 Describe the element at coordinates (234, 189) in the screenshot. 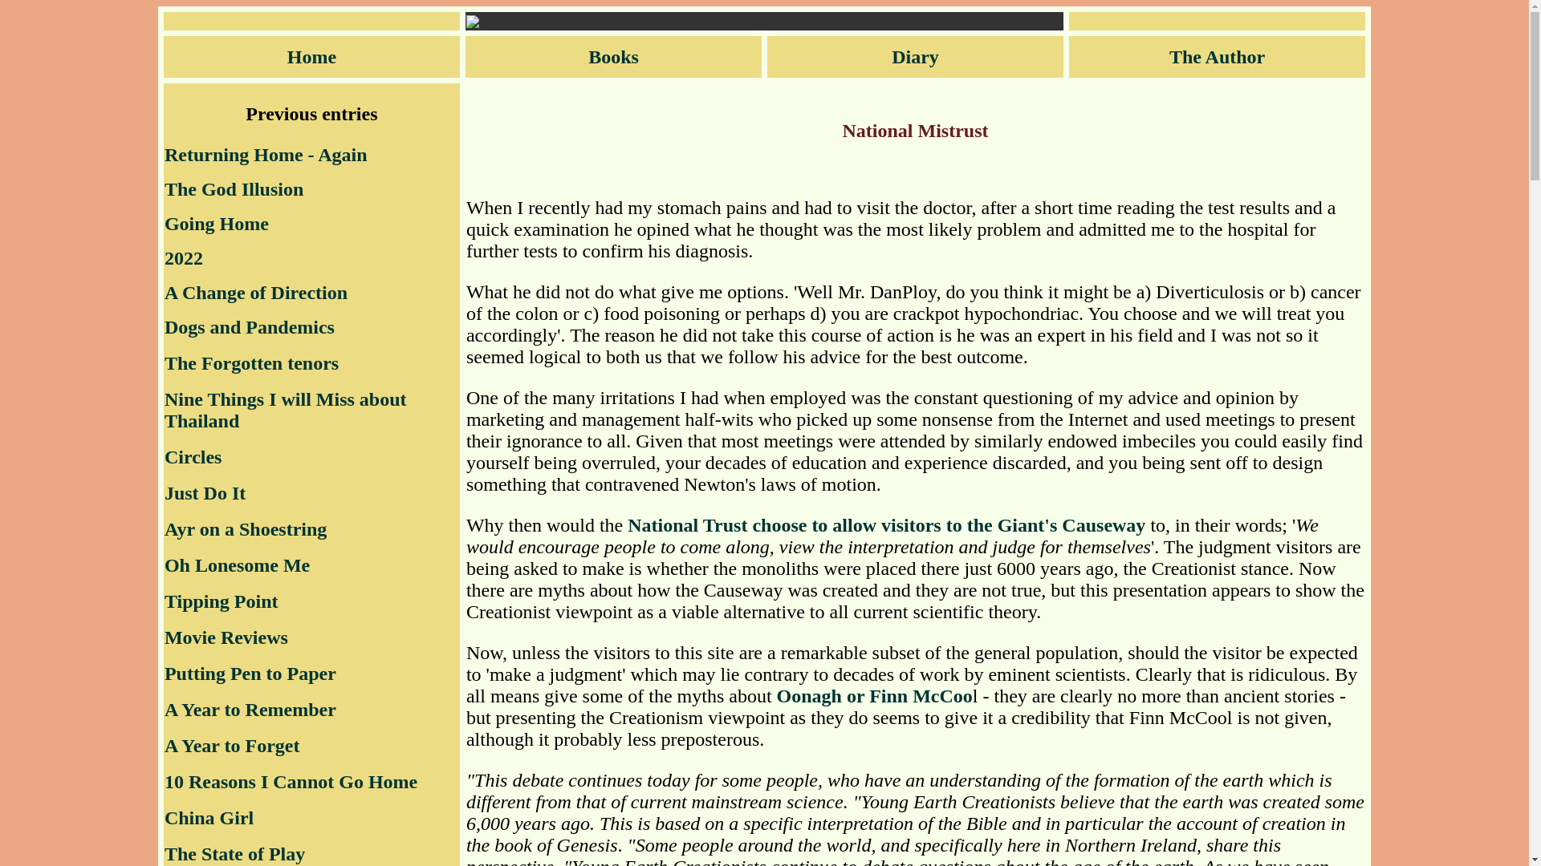

I see `The God Illusion` at that location.